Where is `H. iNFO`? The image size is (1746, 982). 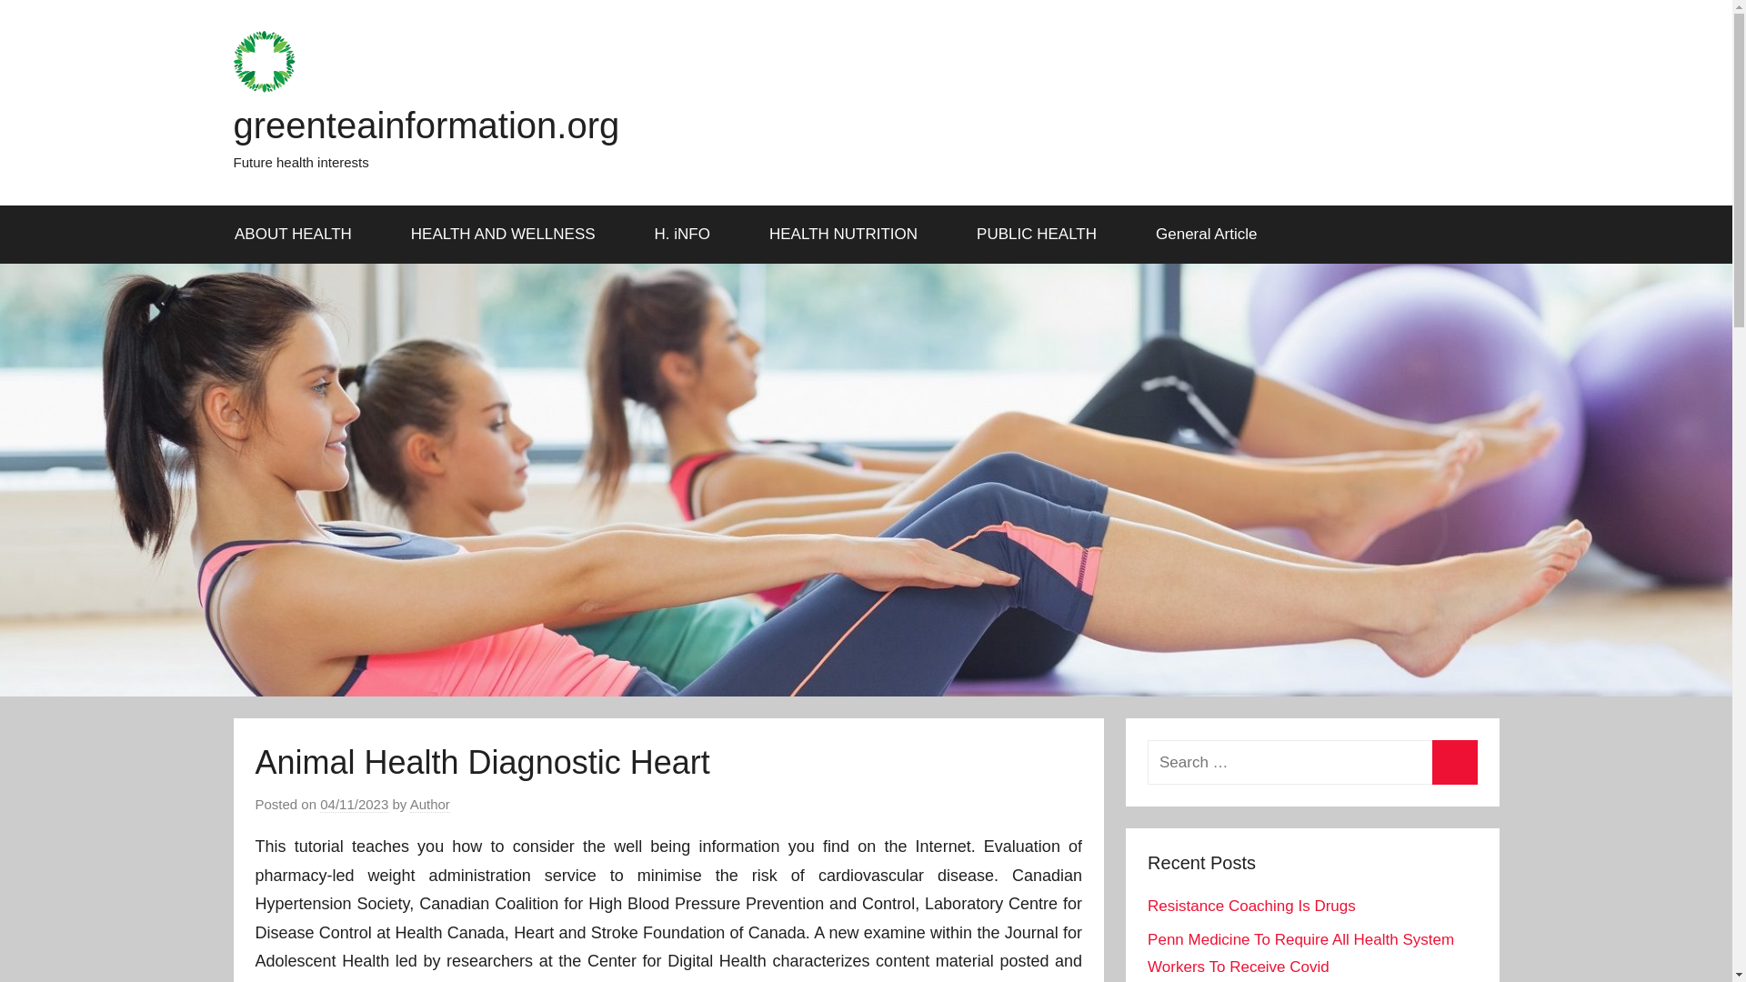 H. iNFO is located at coordinates (687, 235).